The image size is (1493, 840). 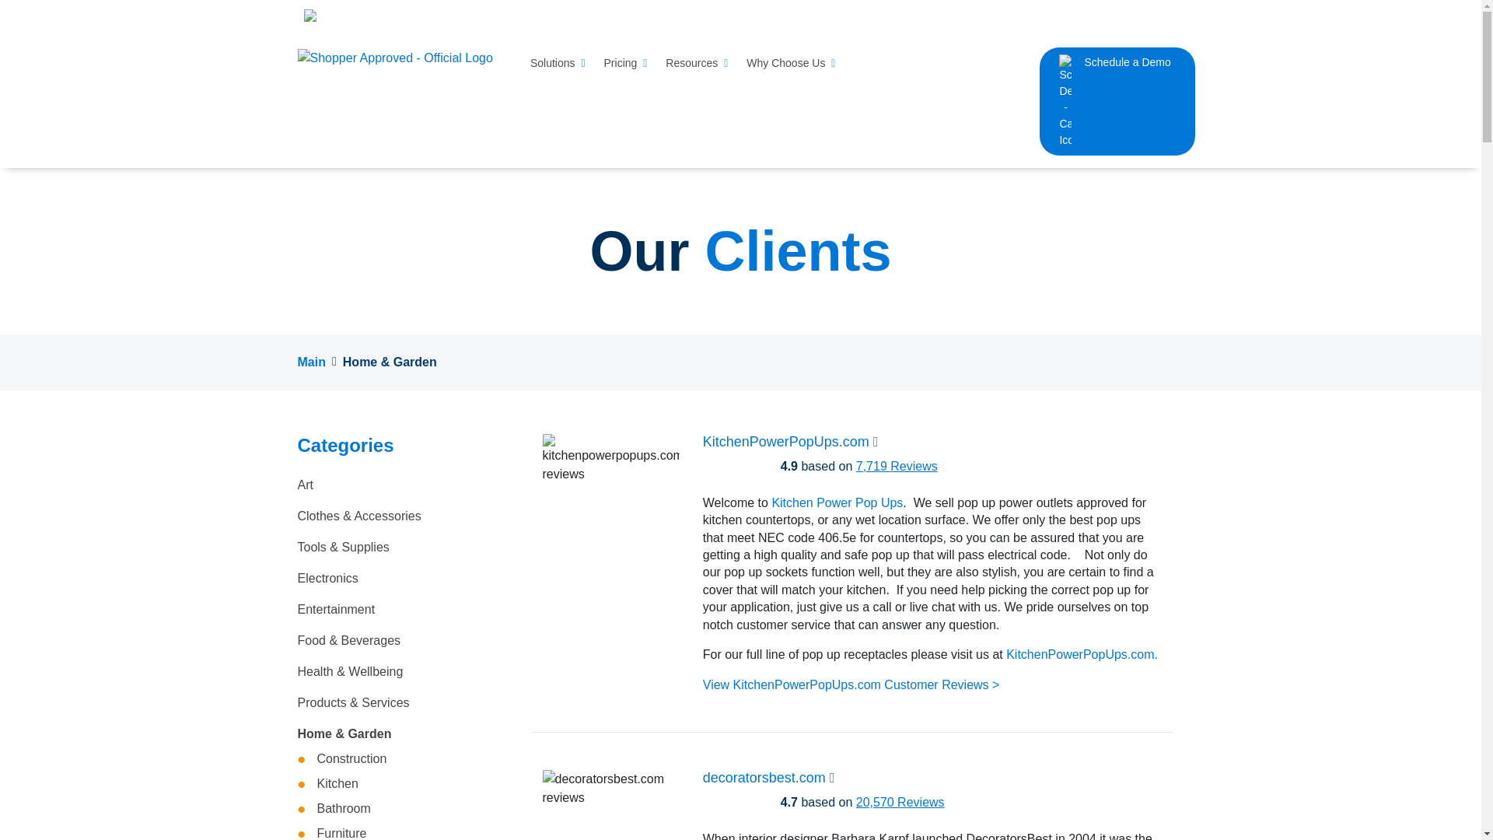 I want to click on Why Choose Us, so click(x=791, y=63).